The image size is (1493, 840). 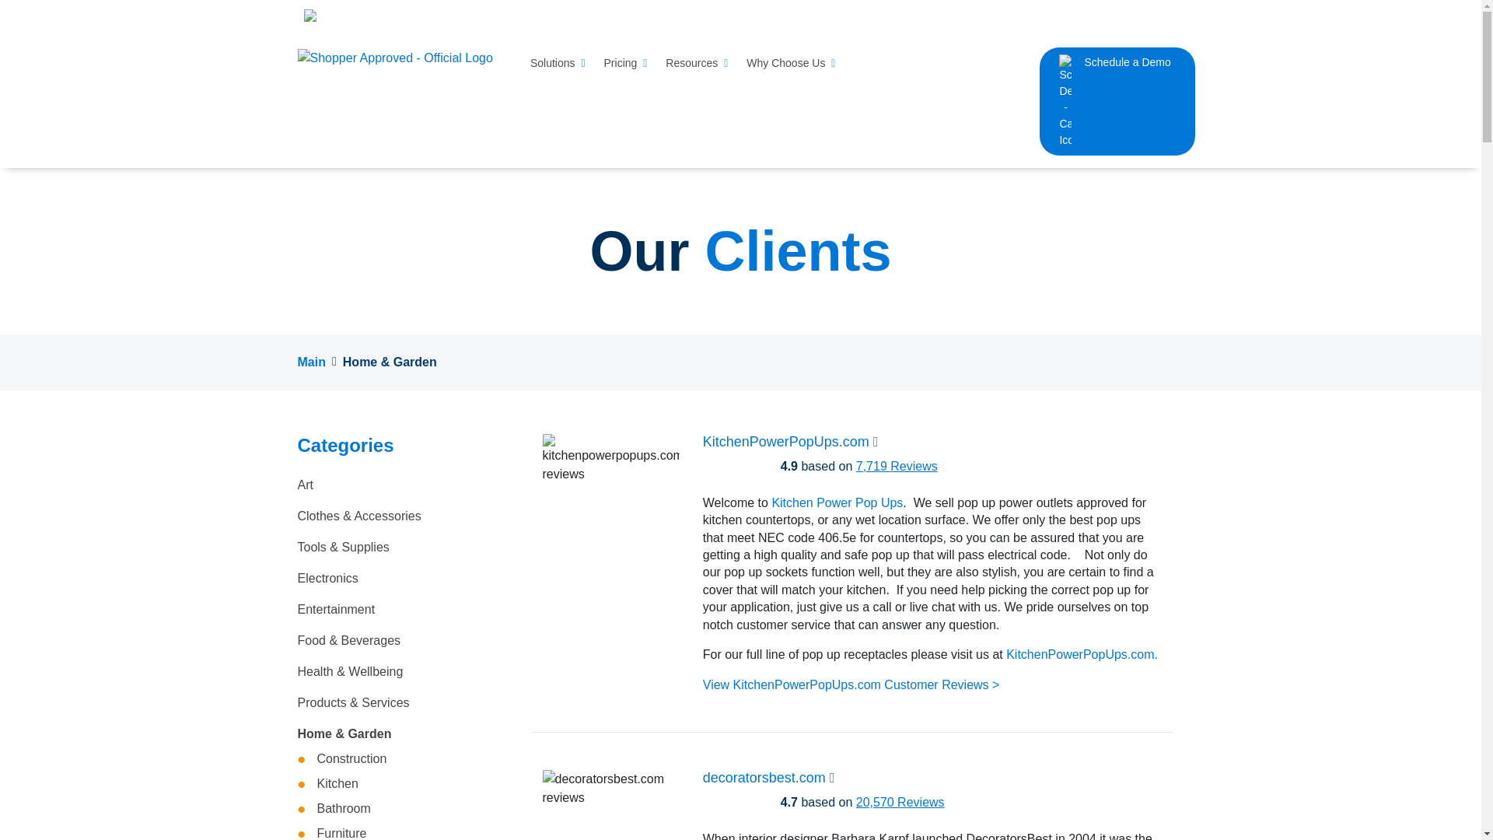 I want to click on Why Choose Us, so click(x=791, y=63).